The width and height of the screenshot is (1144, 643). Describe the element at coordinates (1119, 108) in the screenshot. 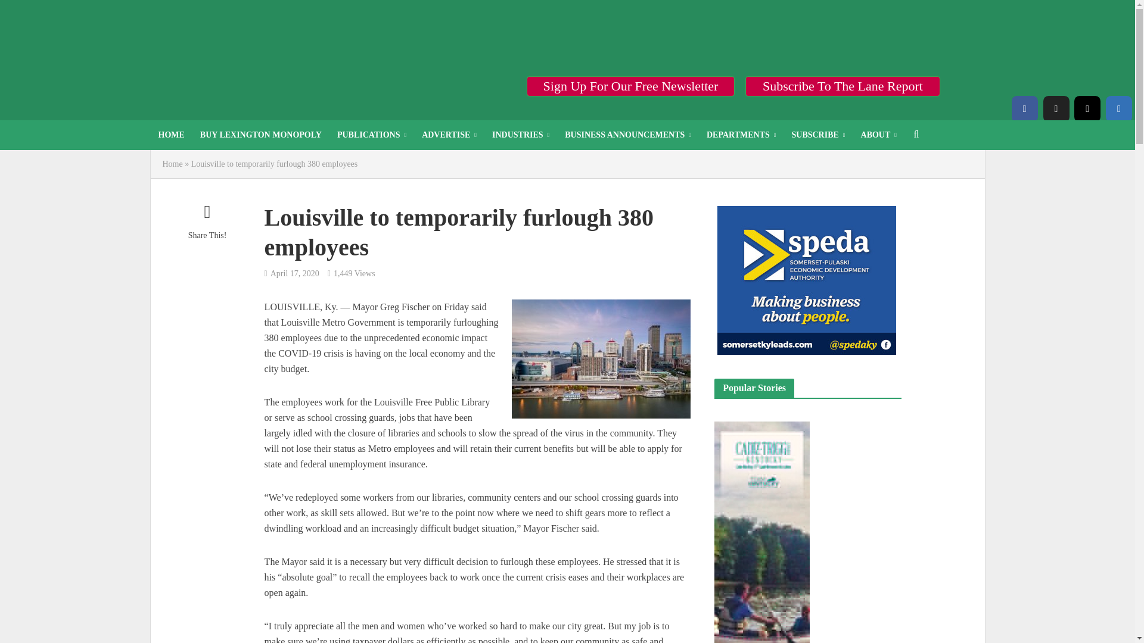

I see `linkedin` at that location.